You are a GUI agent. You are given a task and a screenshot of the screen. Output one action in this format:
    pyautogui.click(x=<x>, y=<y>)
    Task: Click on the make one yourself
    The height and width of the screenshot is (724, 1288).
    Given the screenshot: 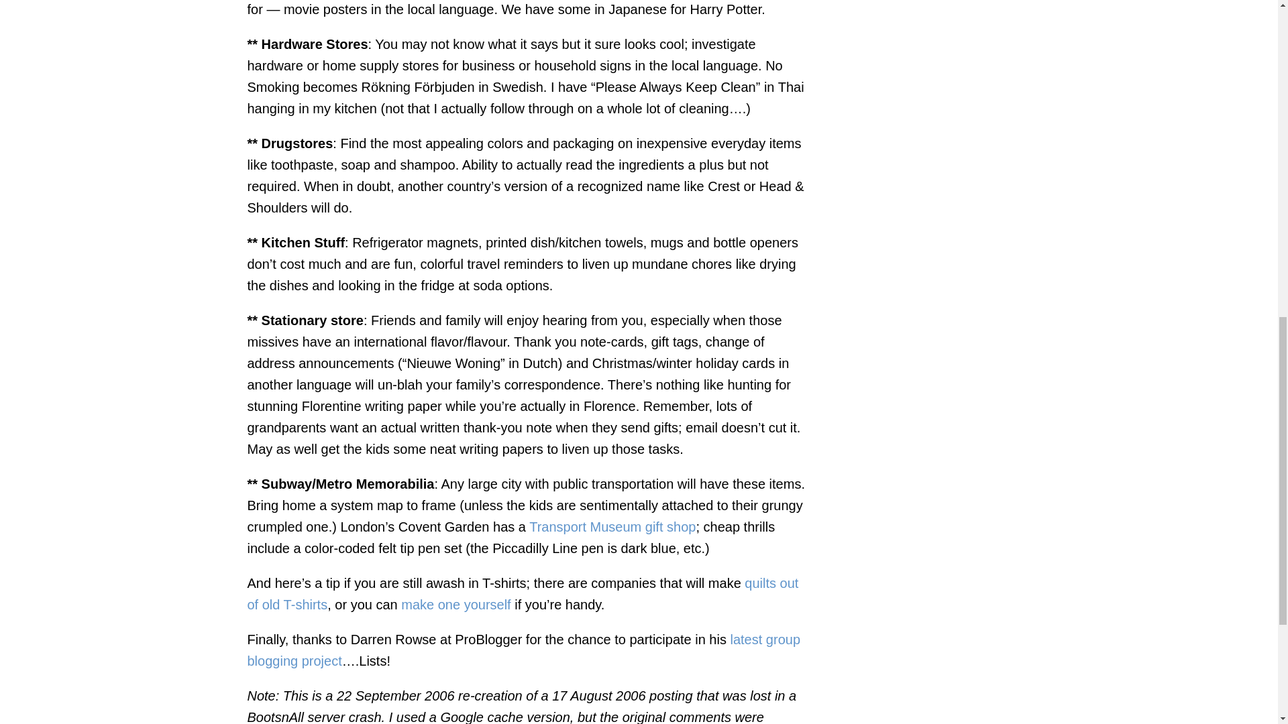 What is the action you would take?
    pyautogui.click(x=455, y=605)
    